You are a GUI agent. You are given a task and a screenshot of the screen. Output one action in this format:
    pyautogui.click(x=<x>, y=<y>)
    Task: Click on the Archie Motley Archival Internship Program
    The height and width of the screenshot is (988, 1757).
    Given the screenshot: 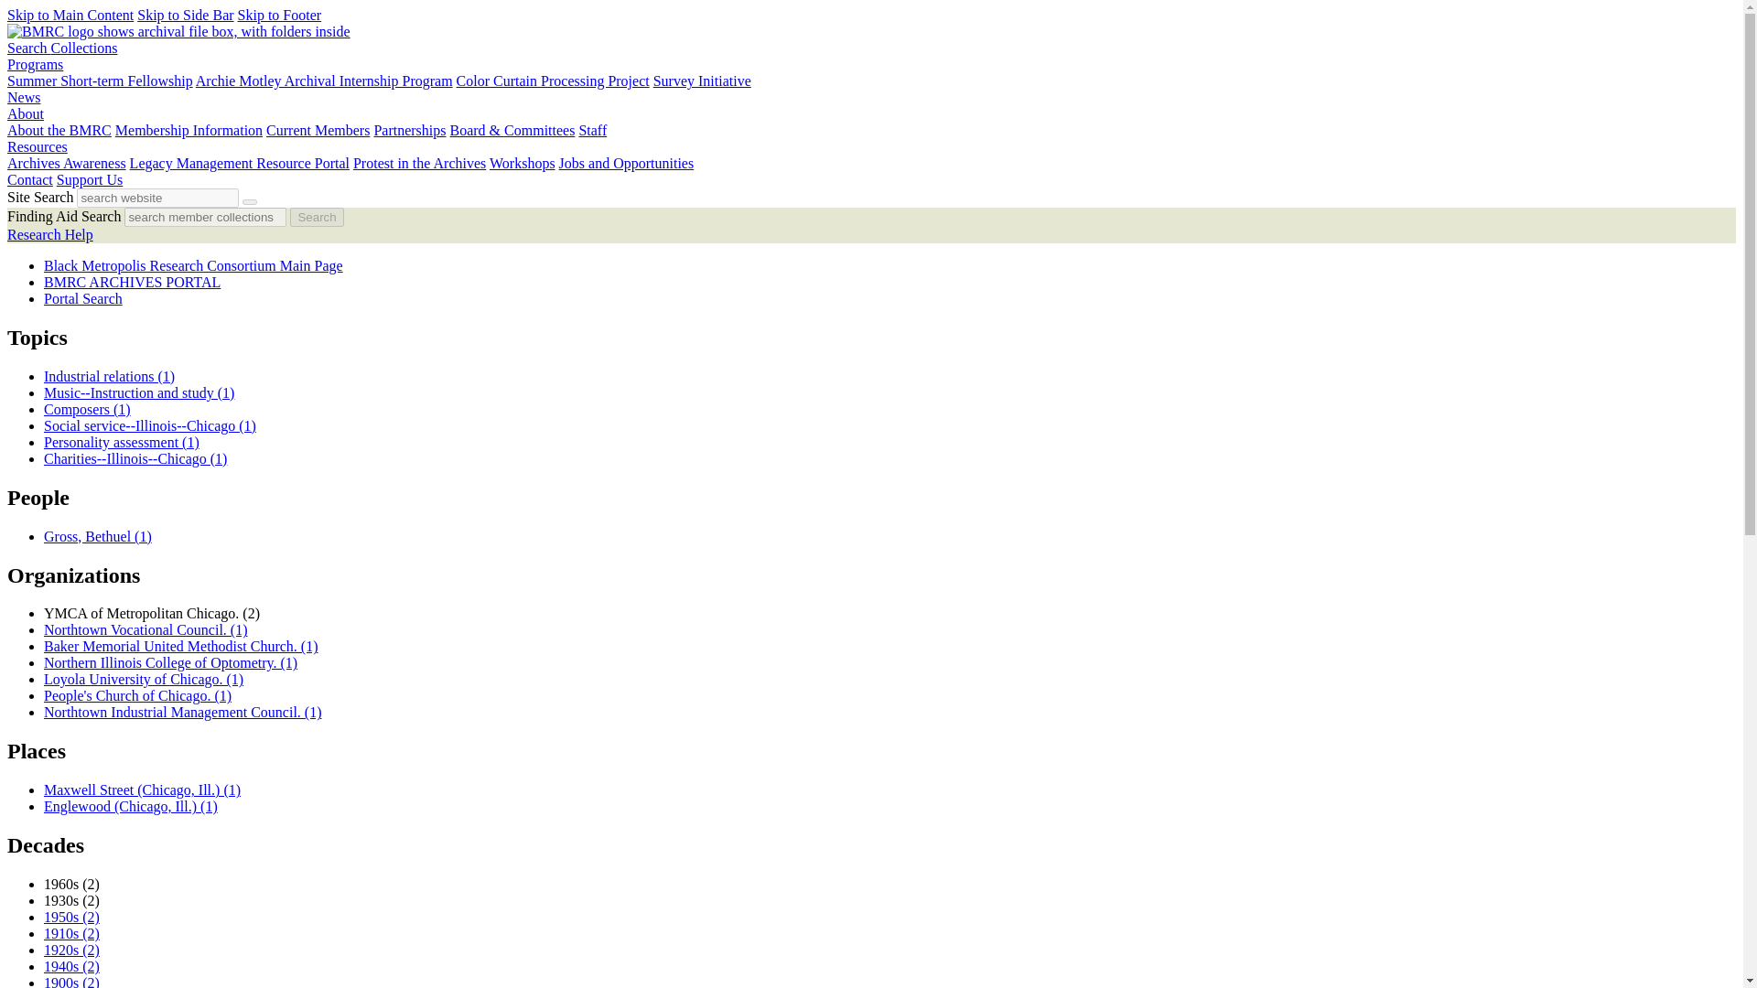 What is the action you would take?
    pyautogui.click(x=324, y=81)
    